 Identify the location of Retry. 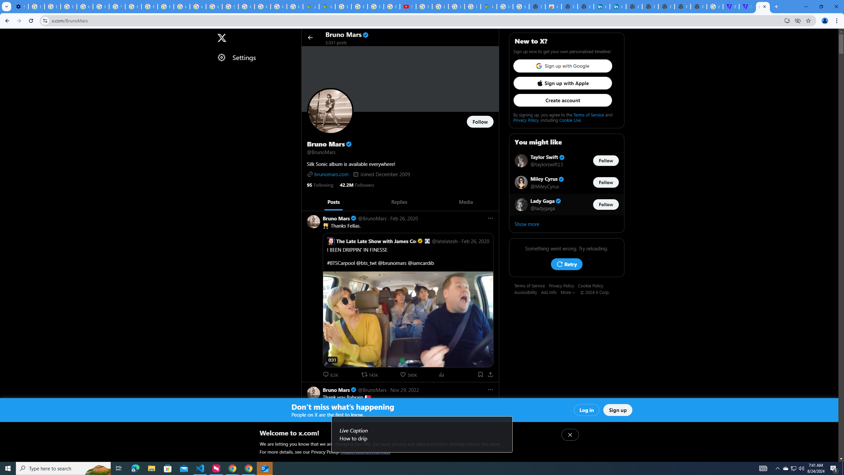
(566, 264).